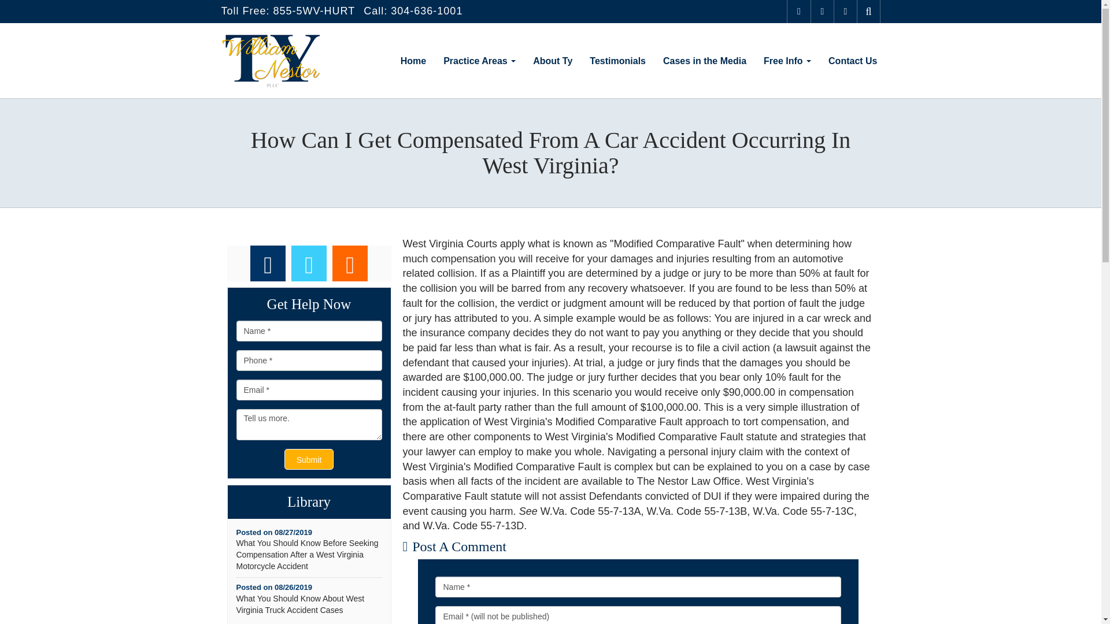 The image size is (1110, 624). I want to click on Cases in the Media, so click(704, 60).